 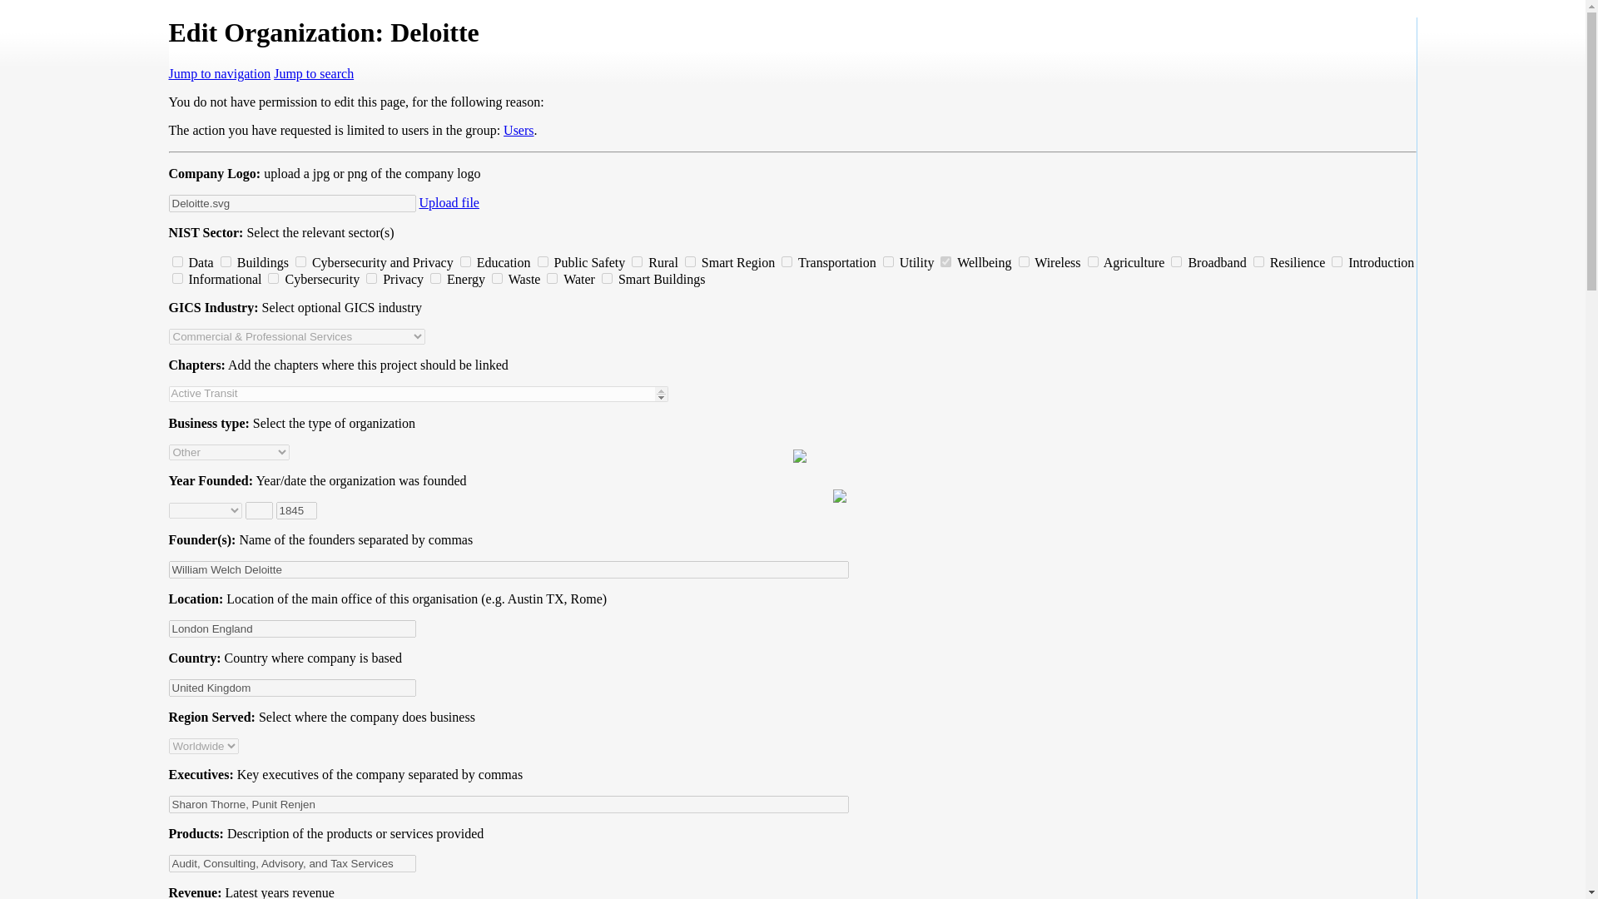 I want to click on Transportation, so click(x=787, y=261).